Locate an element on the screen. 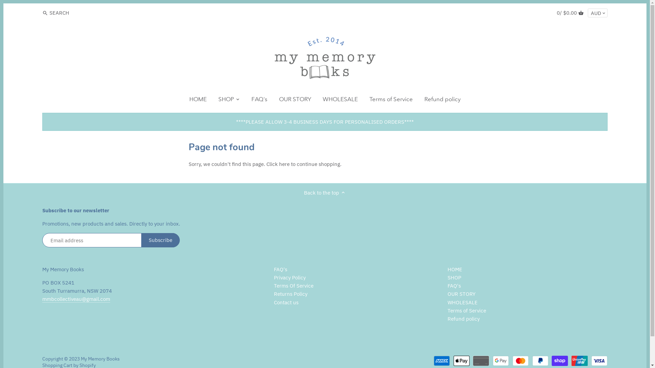 This screenshot has width=655, height=368. SHOP is located at coordinates (454, 278).